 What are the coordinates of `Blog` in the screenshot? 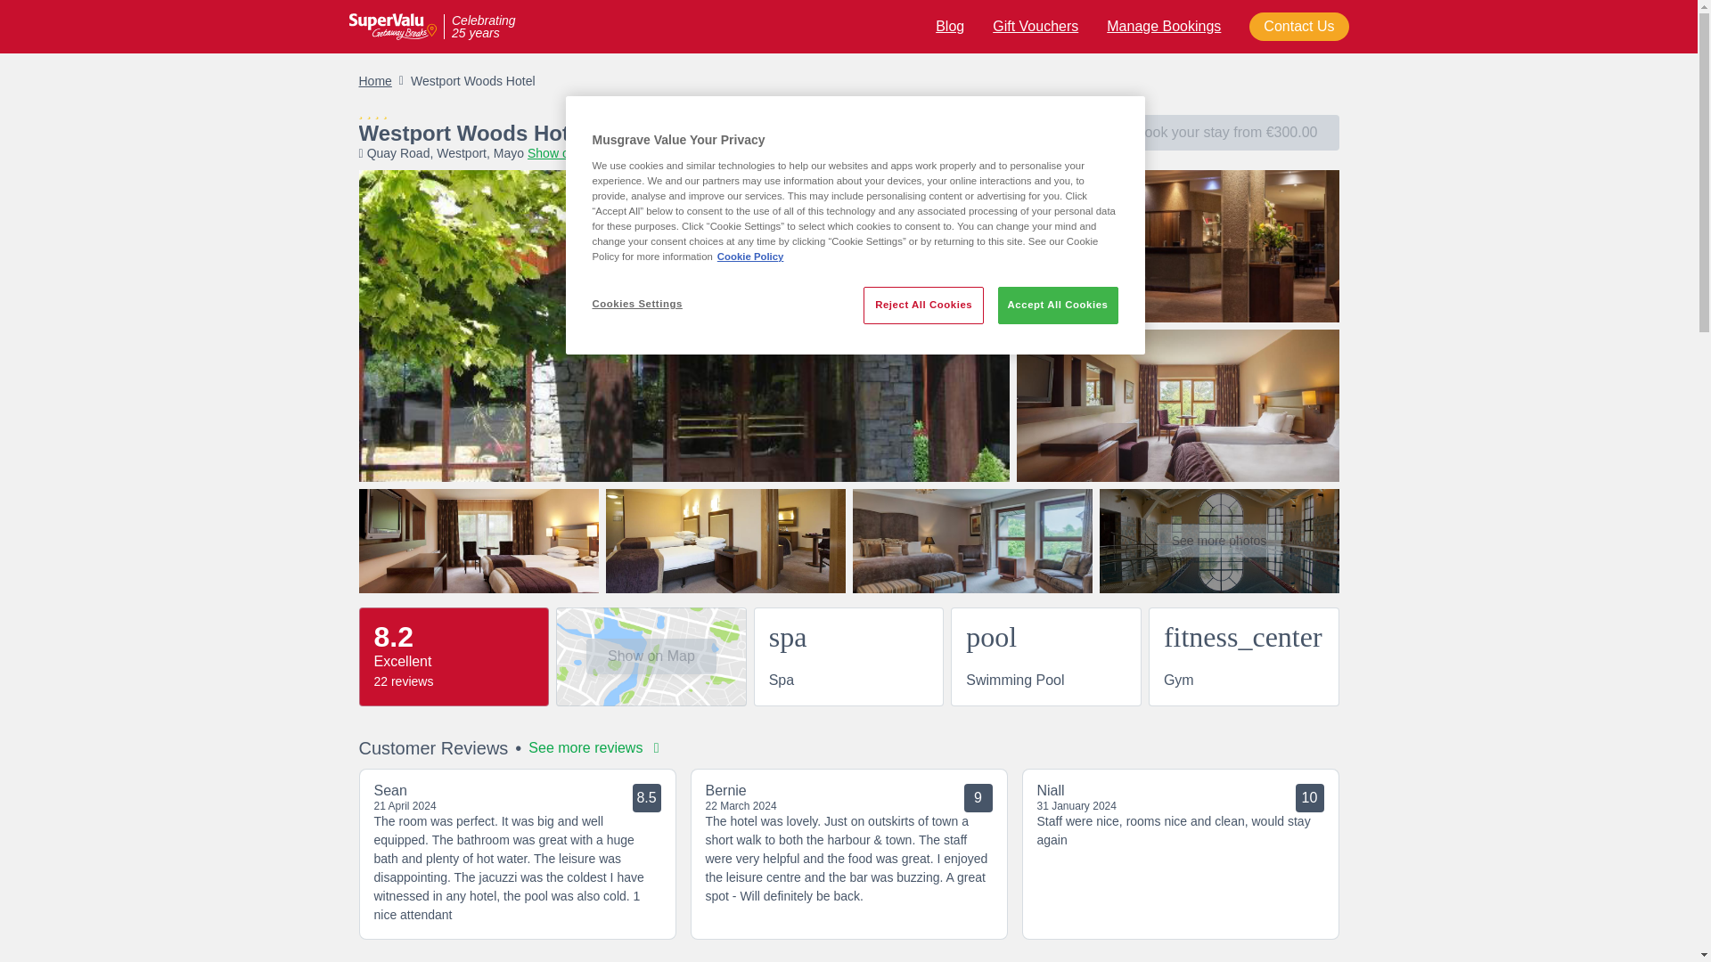 It's located at (950, 25).